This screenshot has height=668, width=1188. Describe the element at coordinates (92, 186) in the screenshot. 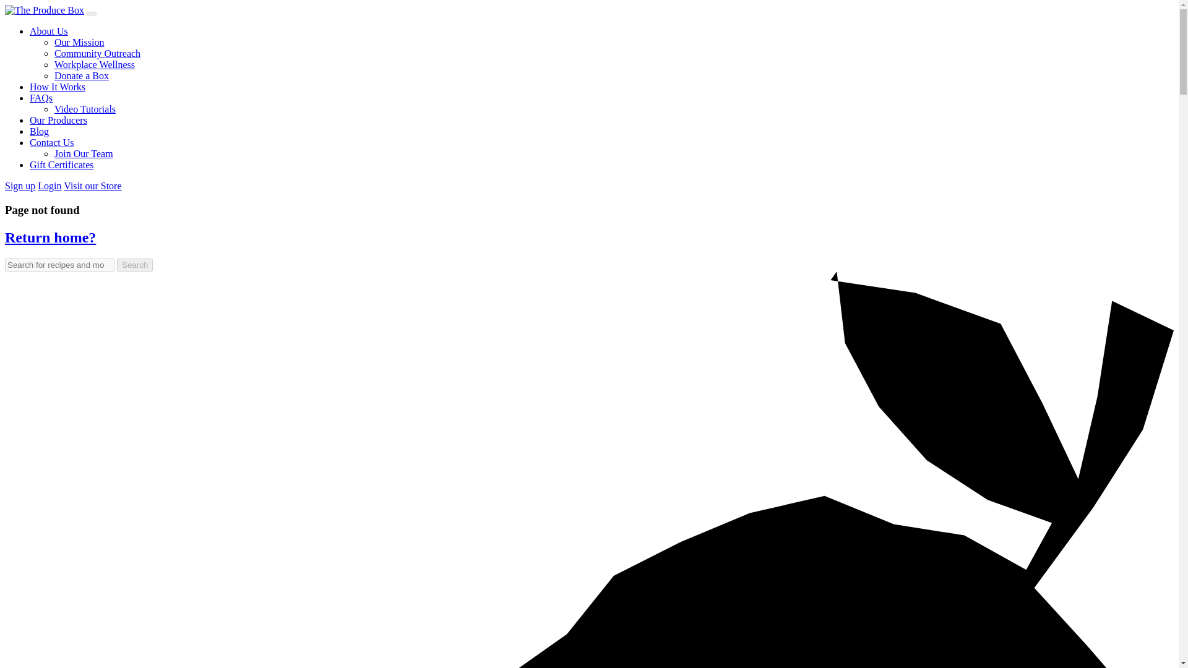

I see `Visit our Store` at that location.